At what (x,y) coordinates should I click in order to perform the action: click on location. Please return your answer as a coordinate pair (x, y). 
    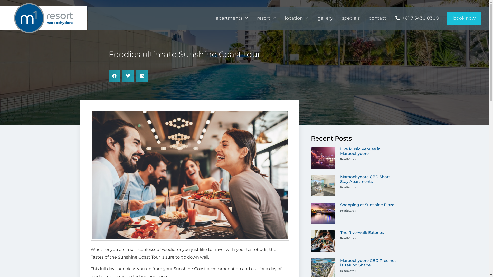
    Looking at the image, I should click on (297, 18).